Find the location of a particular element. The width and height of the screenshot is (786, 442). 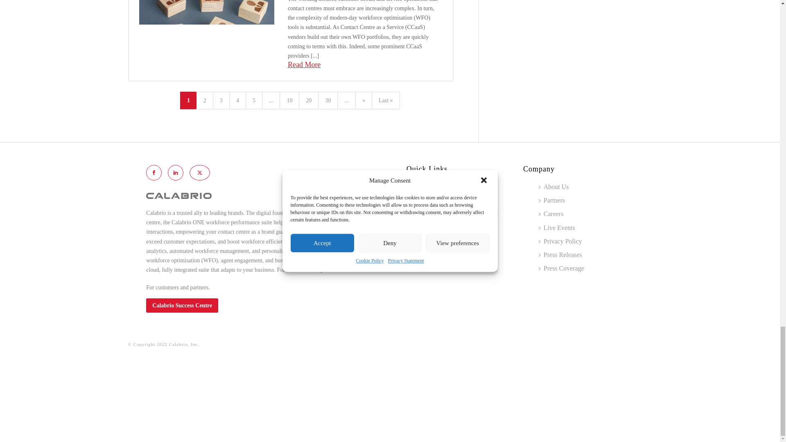

Page 3 is located at coordinates (221, 100).